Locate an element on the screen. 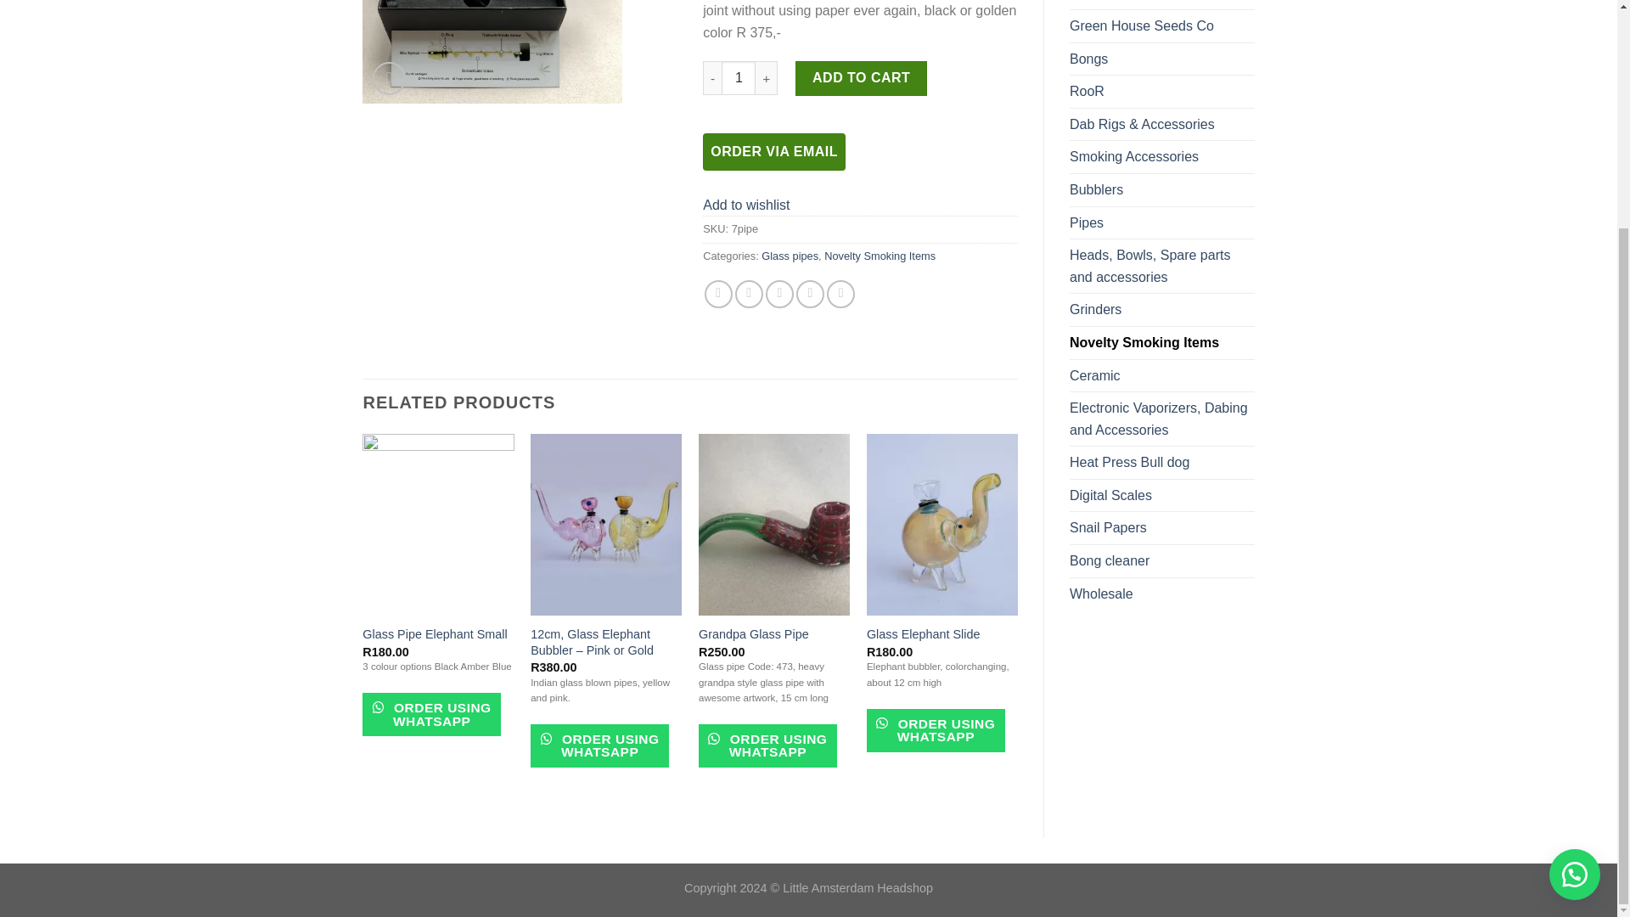 This screenshot has height=917, width=1630. ORDER VIA EMAIL is located at coordinates (774, 151).